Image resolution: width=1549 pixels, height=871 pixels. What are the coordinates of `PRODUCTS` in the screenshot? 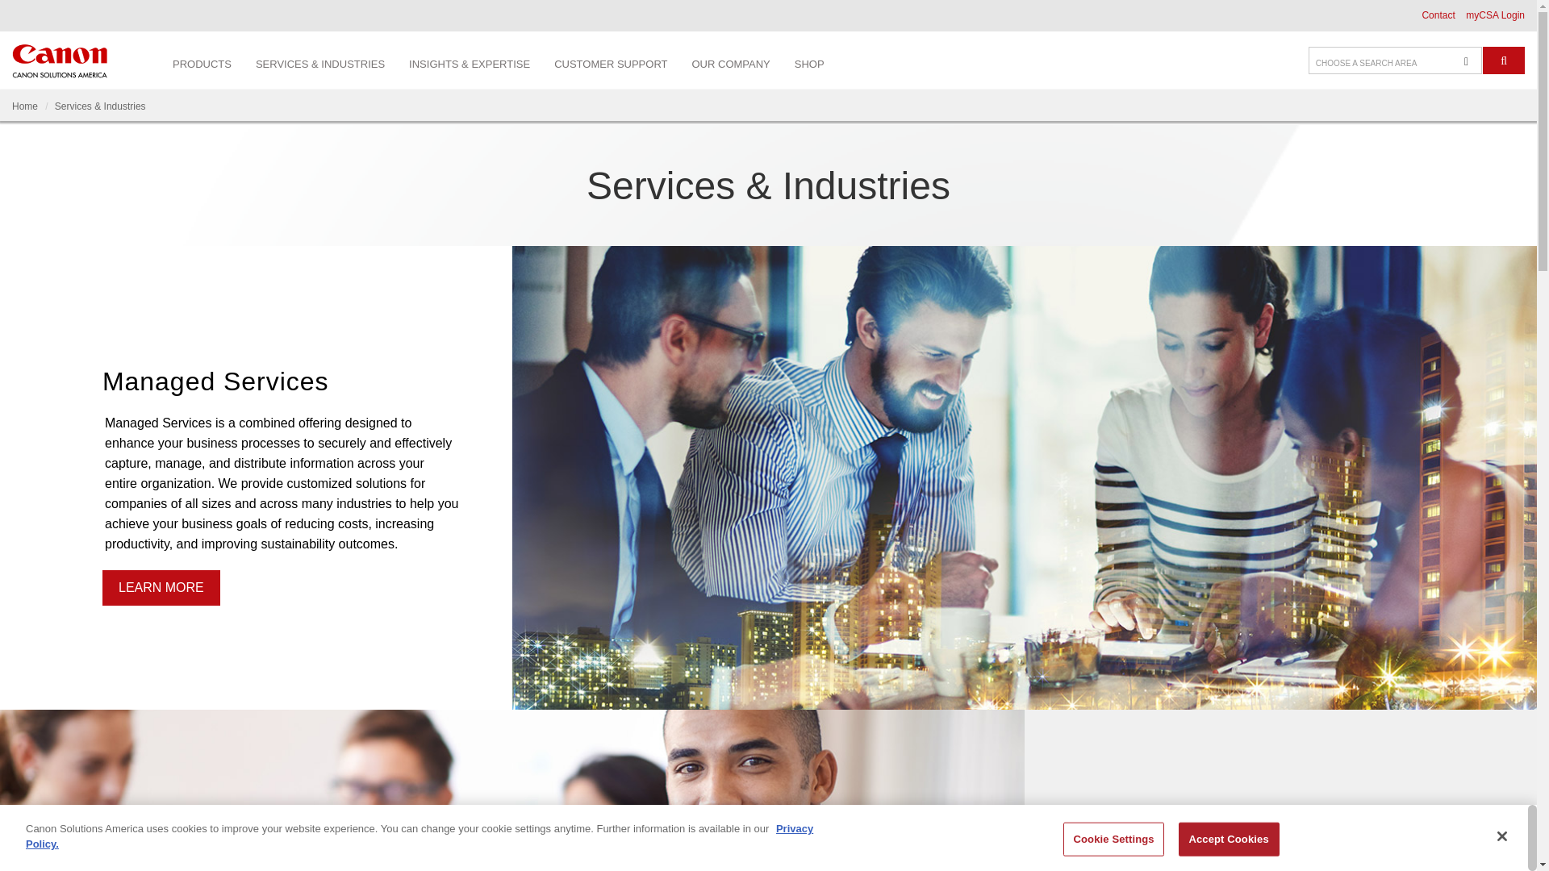 It's located at (202, 62).